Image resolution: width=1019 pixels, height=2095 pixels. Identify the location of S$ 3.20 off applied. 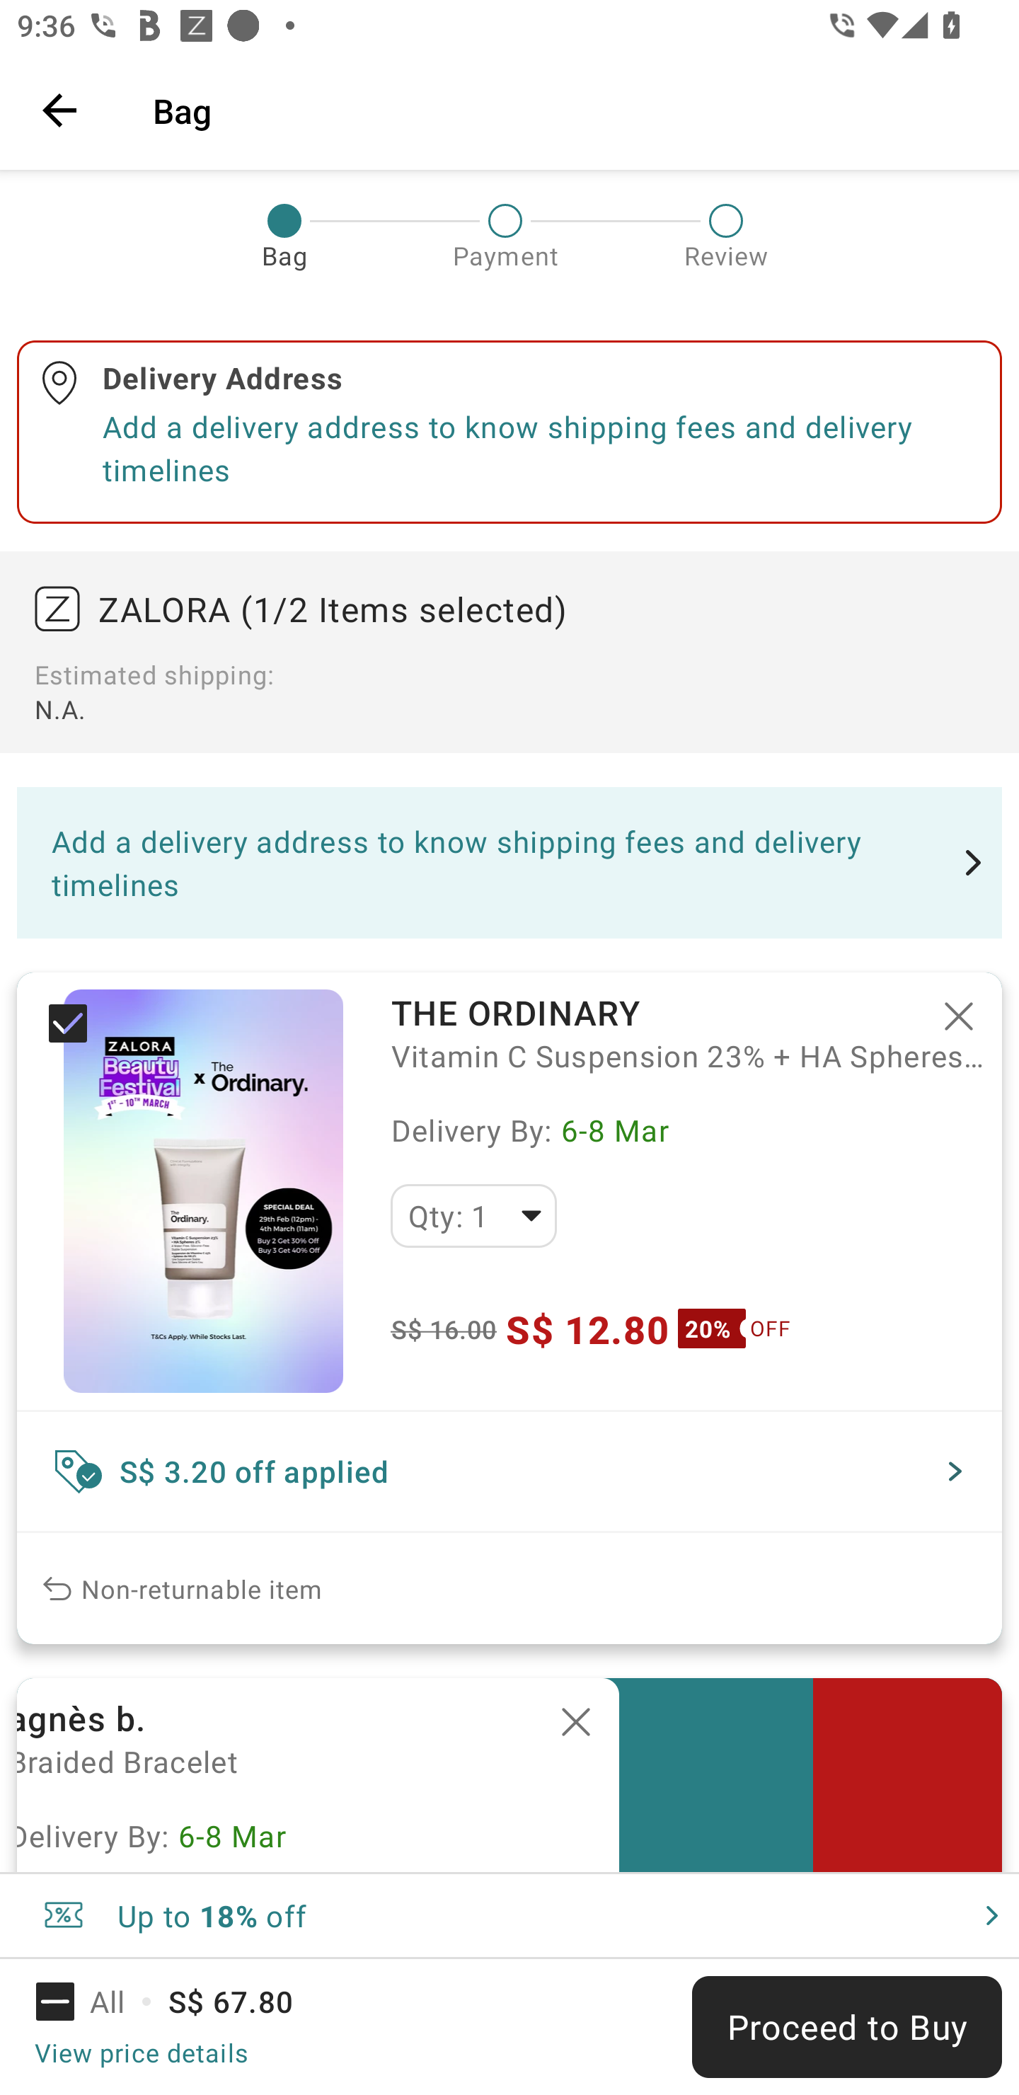
(509, 1471).